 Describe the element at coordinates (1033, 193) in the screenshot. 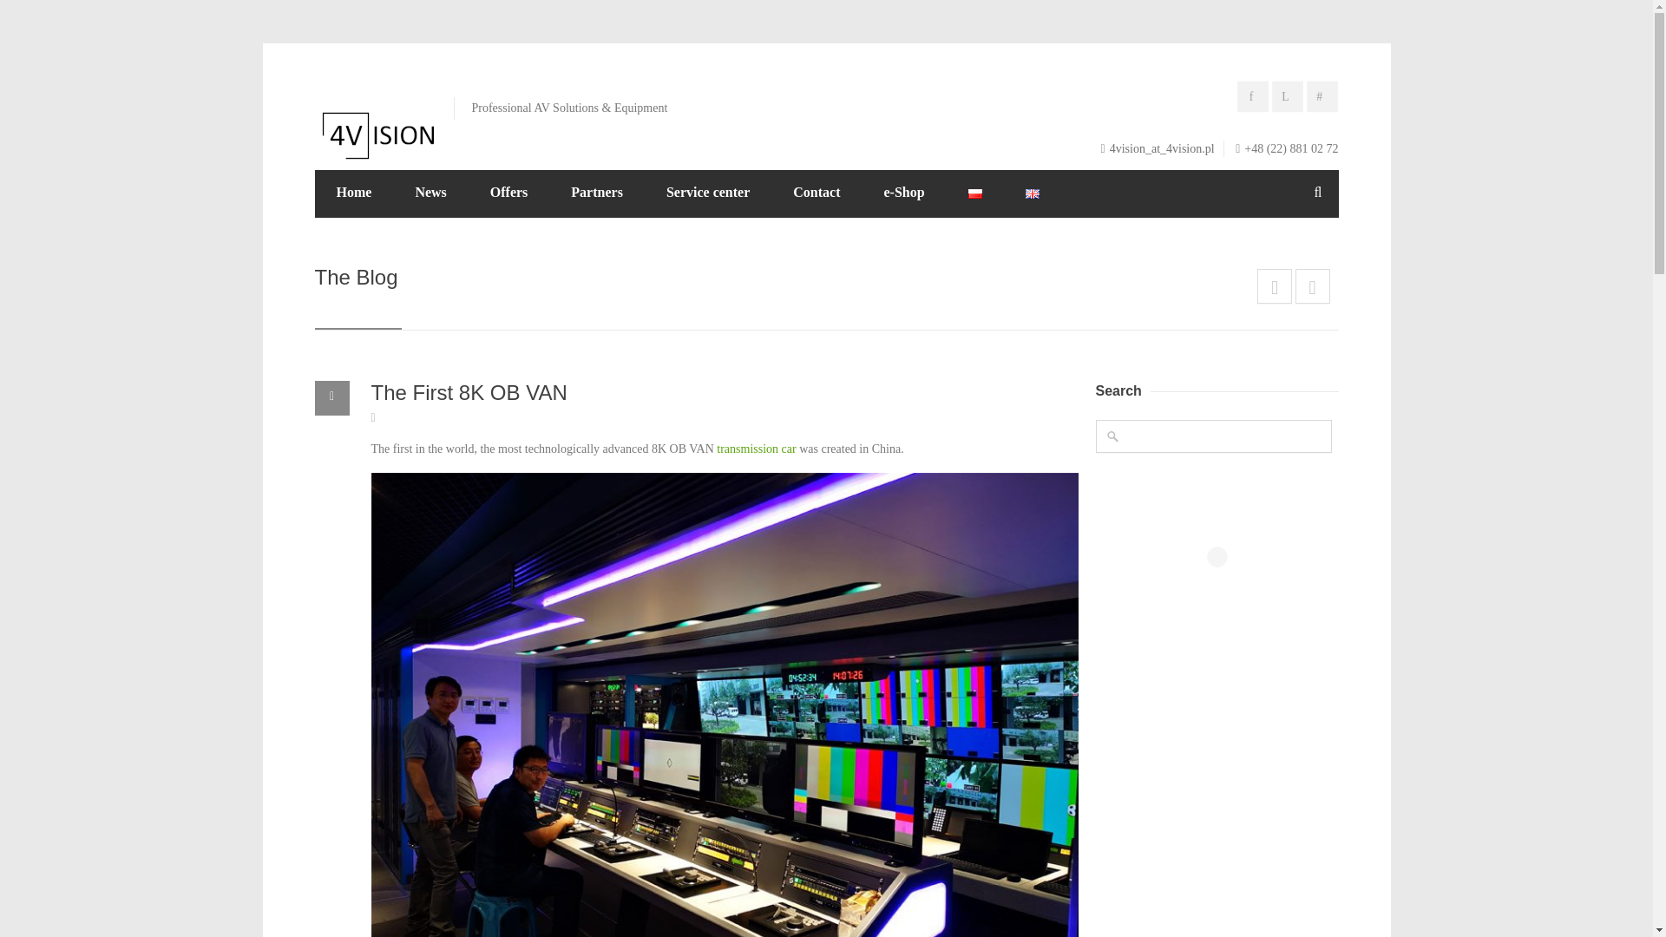

I see `English` at that location.